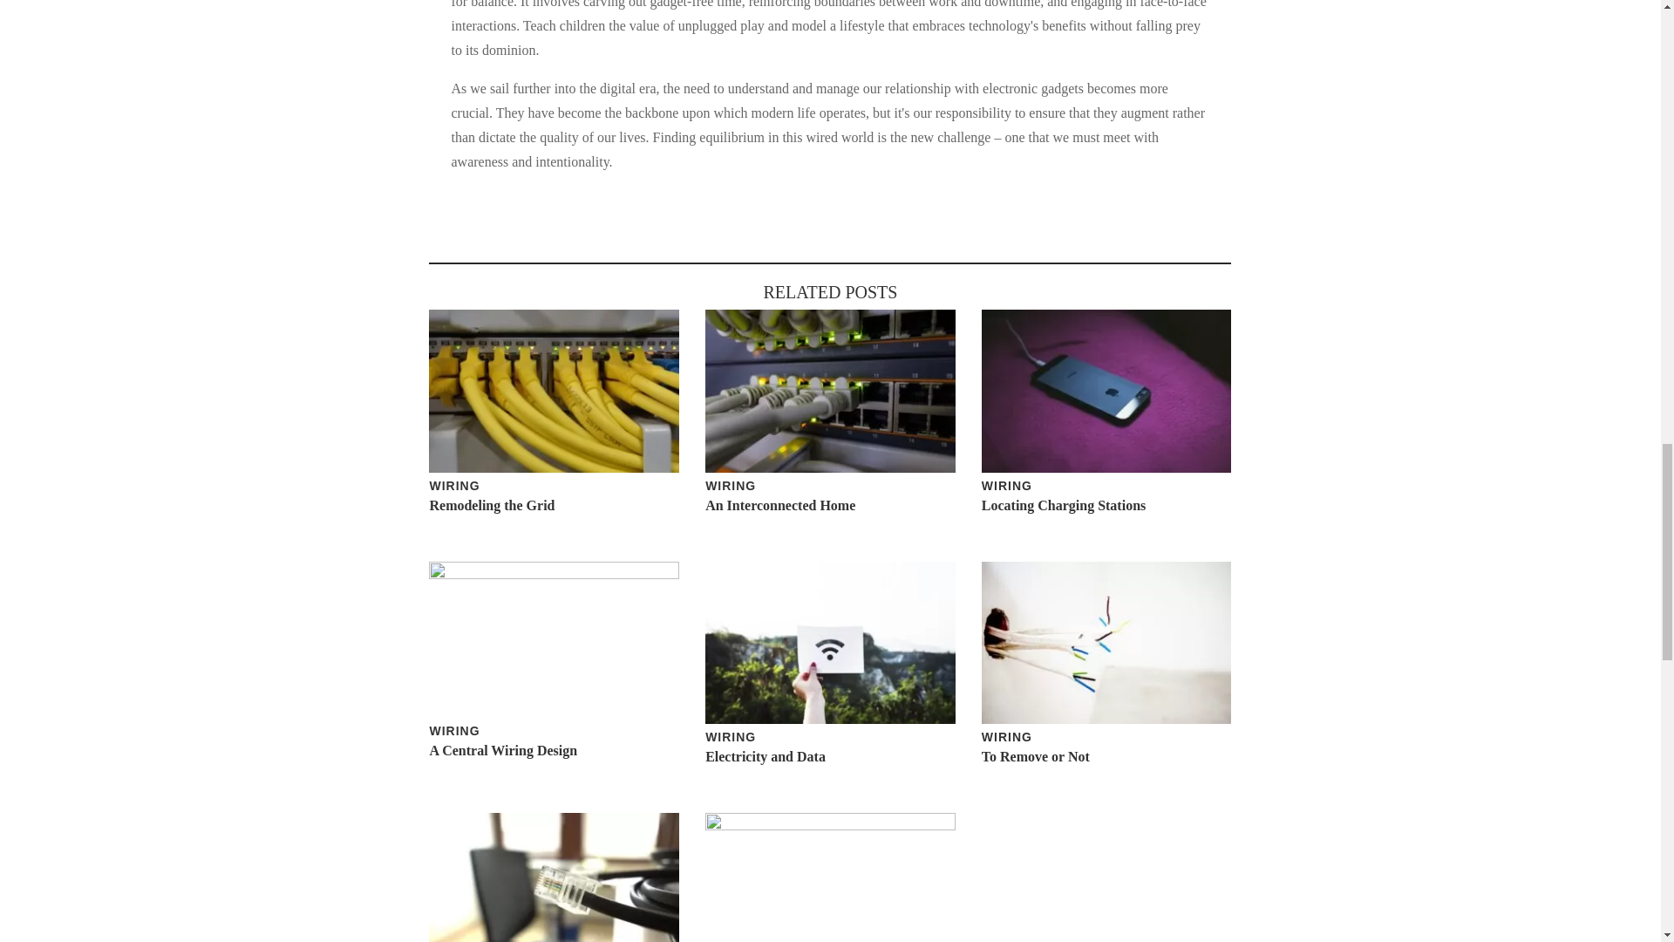 The image size is (1674, 942). Describe the element at coordinates (453, 485) in the screenshot. I see `WIRING` at that location.